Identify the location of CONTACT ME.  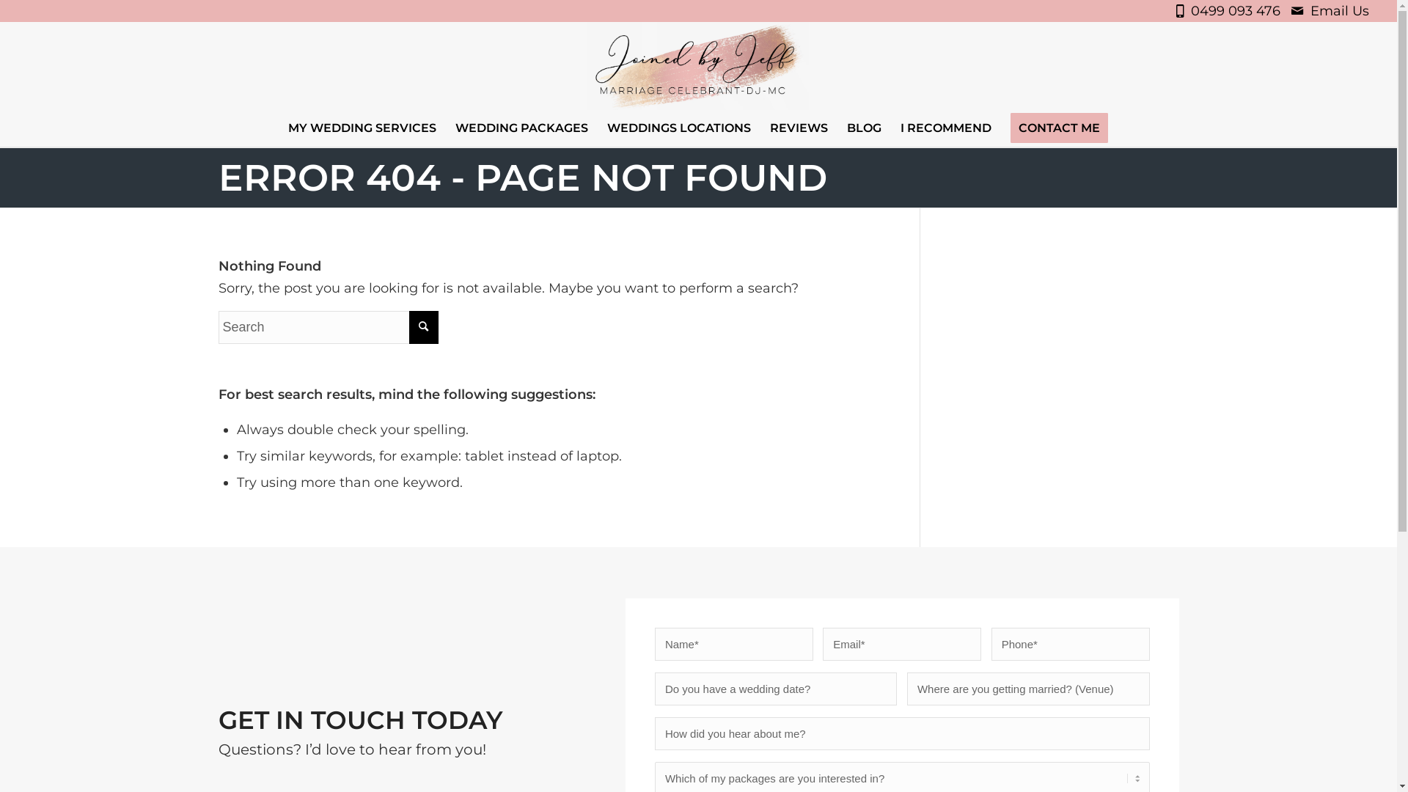
(1059, 128).